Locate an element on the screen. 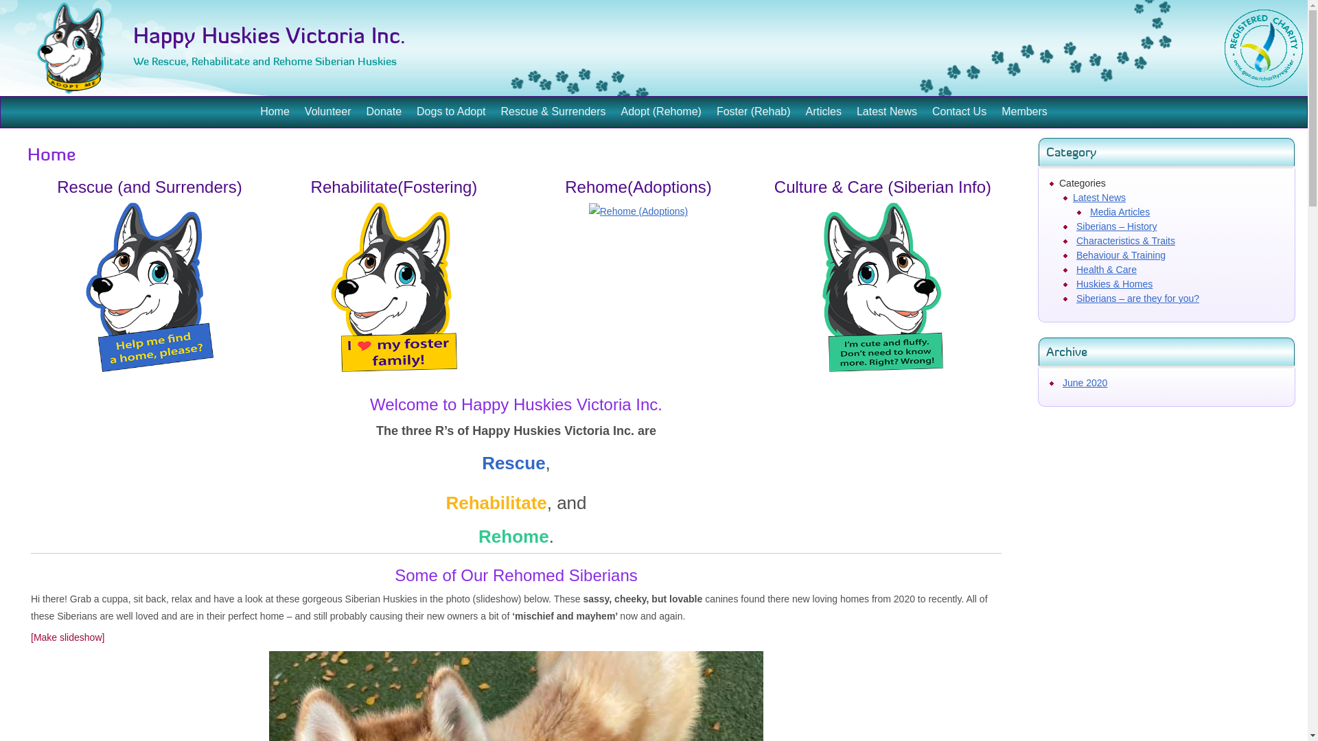  Health & Care is located at coordinates (1107, 269).